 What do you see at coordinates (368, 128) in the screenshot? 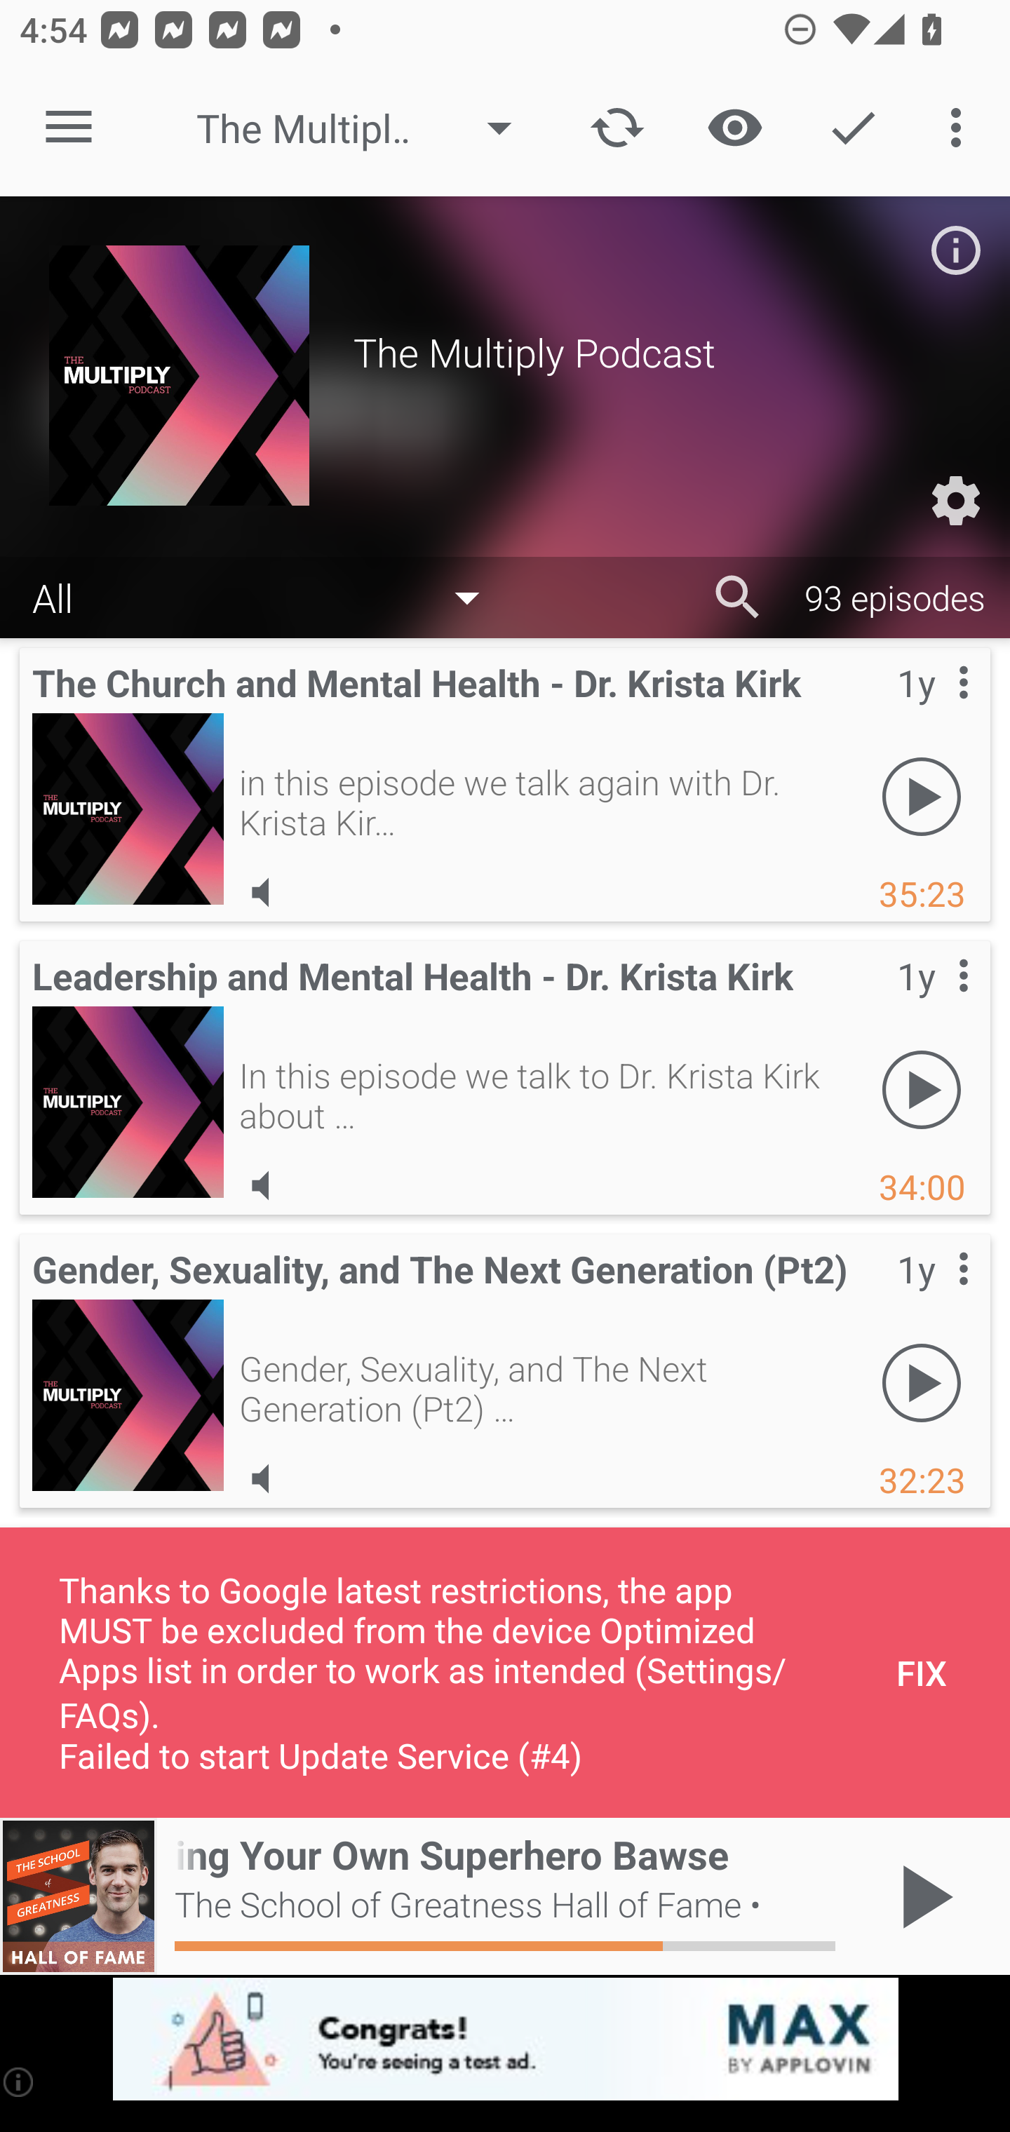
I see `The Multiply Podcast` at bounding box center [368, 128].